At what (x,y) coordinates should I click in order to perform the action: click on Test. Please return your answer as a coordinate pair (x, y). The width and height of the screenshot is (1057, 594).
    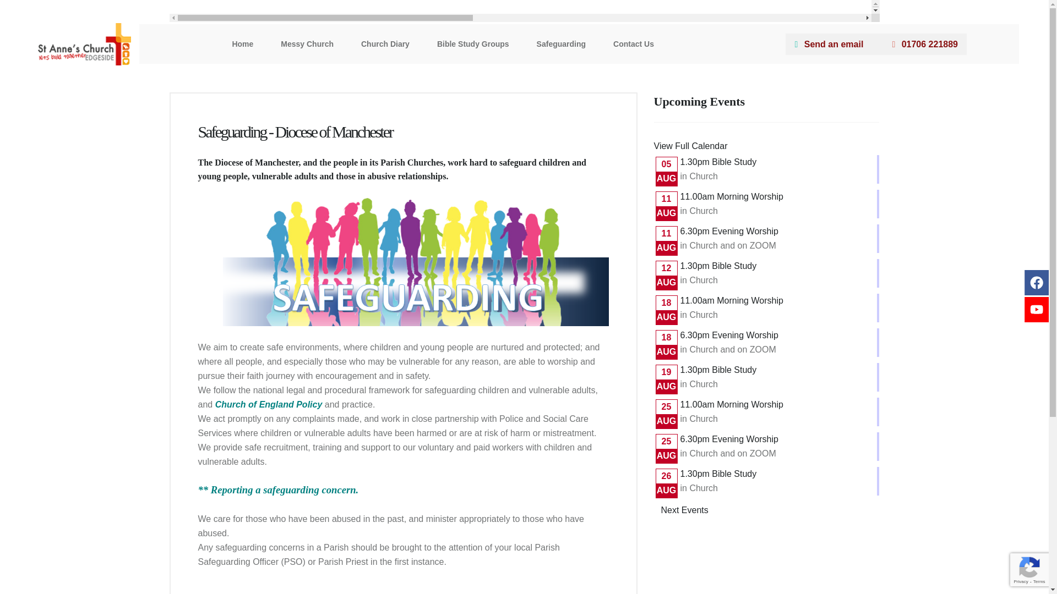
    Looking at the image, I should click on (524, 11).